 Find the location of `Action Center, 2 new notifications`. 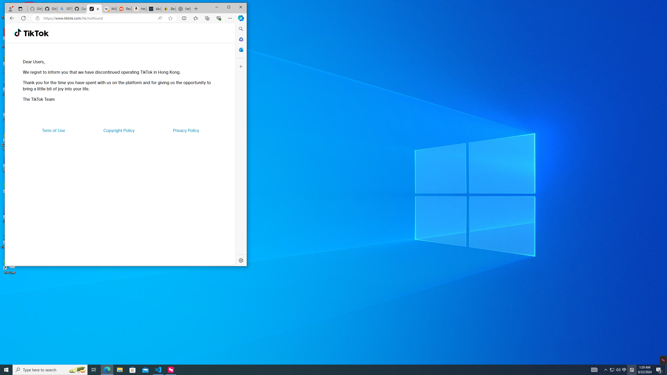

Action Center, 2 new notifications is located at coordinates (659, 370).